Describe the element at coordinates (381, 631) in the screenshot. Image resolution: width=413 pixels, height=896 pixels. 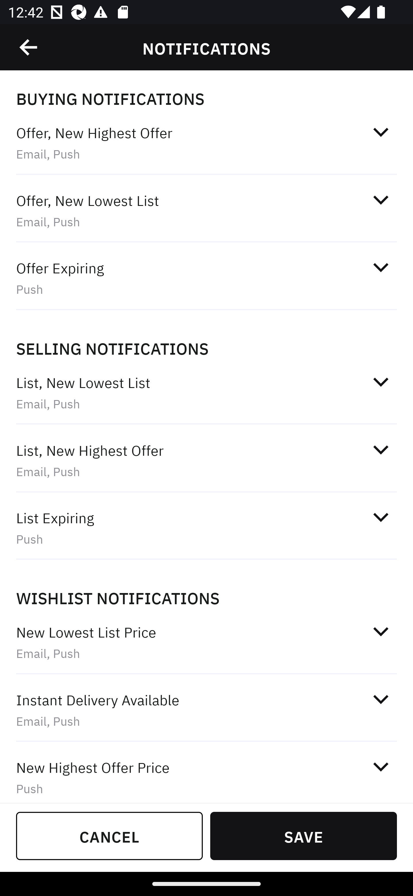
I see `` at that location.